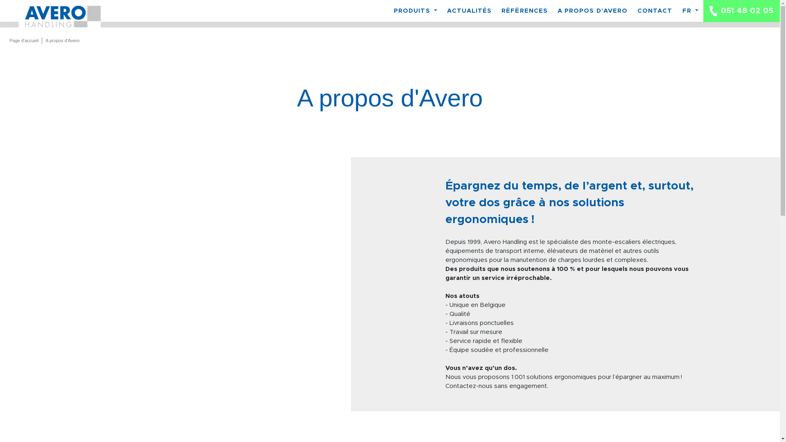  What do you see at coordinates (742, 11) in the screenshot?
I see `051 48 02 05` at bounding box center [742, 11].